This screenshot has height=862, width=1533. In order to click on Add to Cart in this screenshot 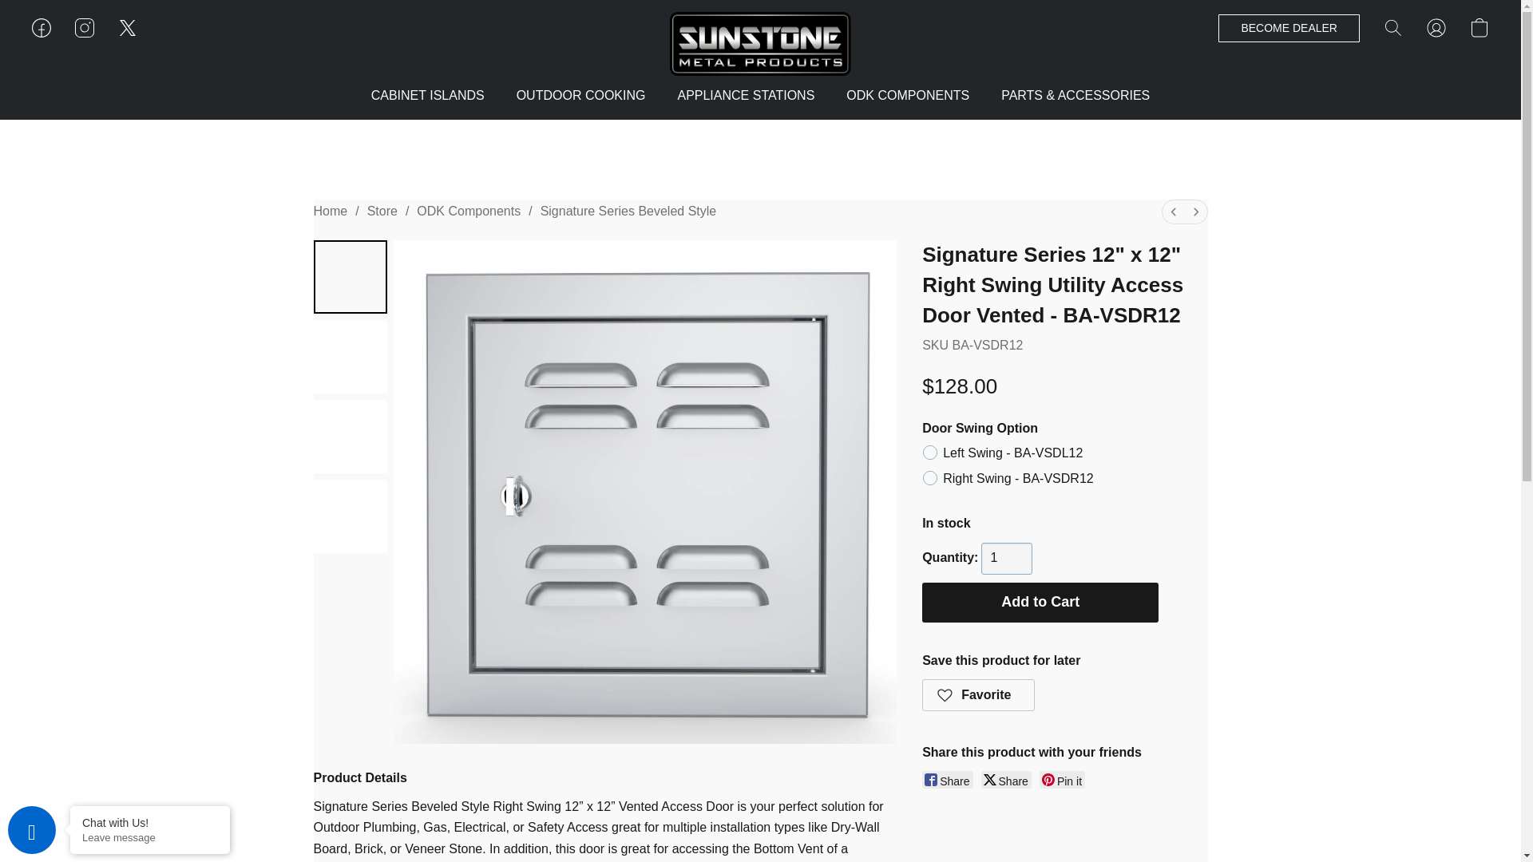, I will do `click(1040, 602)`.